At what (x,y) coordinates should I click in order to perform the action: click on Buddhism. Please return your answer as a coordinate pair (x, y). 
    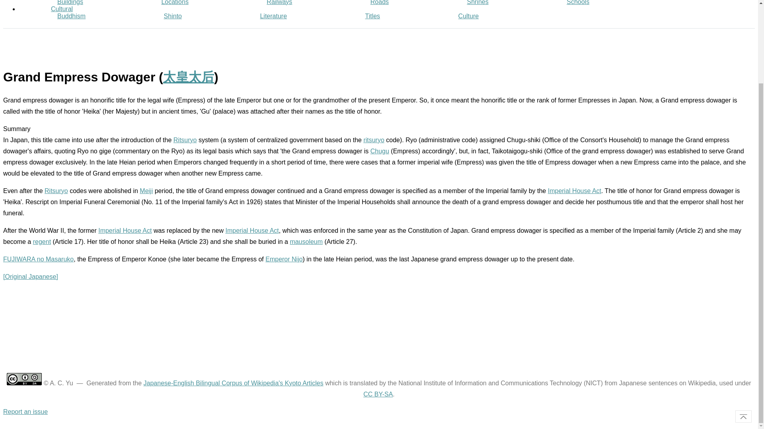
    Looking at the image, I should click on (72, 16).